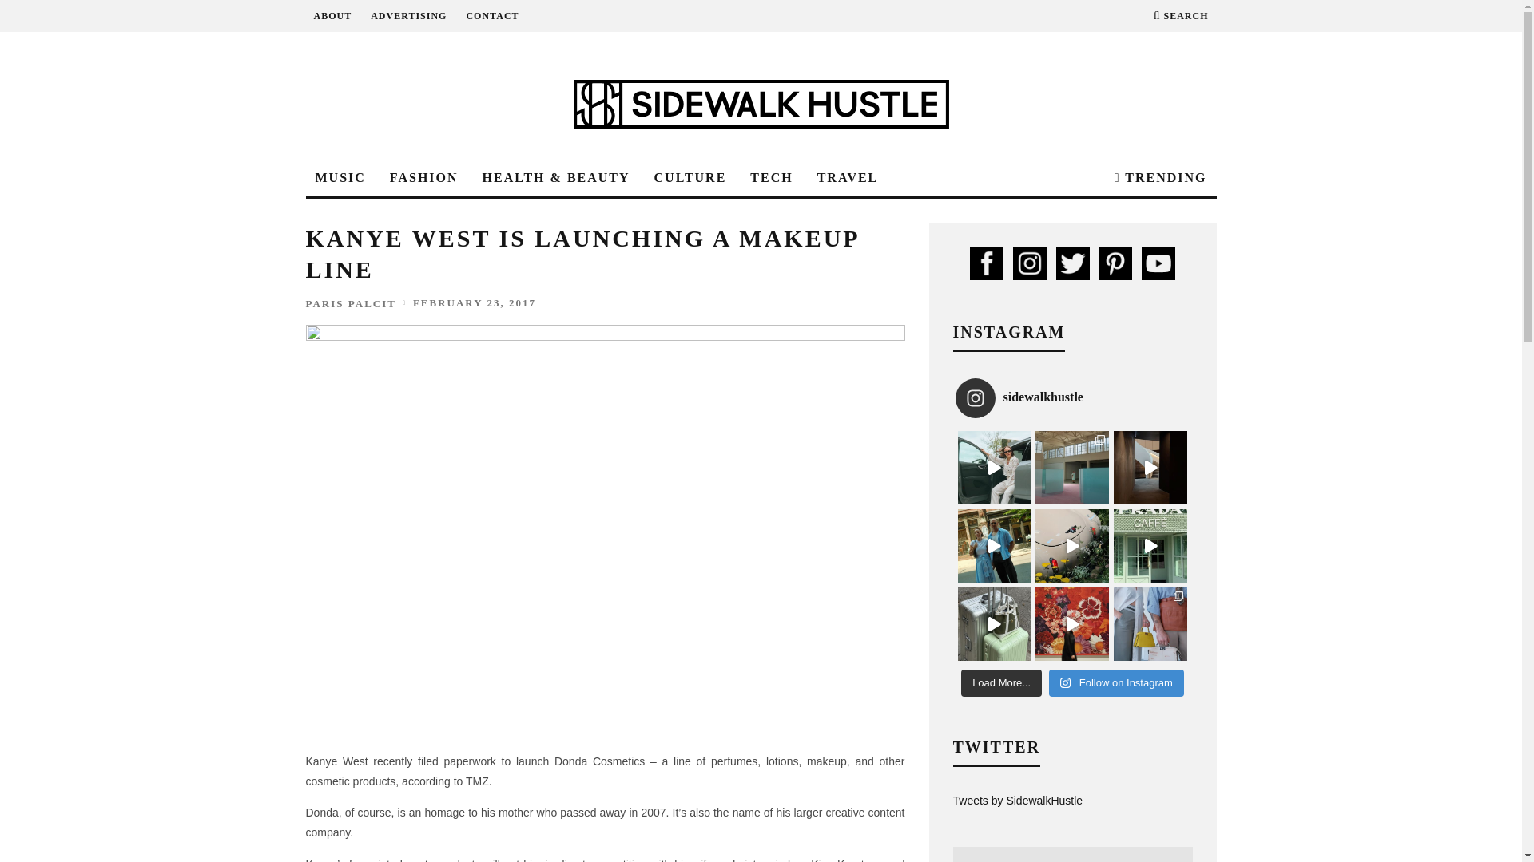 This screenshot has height=862, width=1534. I want to click on SEARCH, so click(1181, 16).